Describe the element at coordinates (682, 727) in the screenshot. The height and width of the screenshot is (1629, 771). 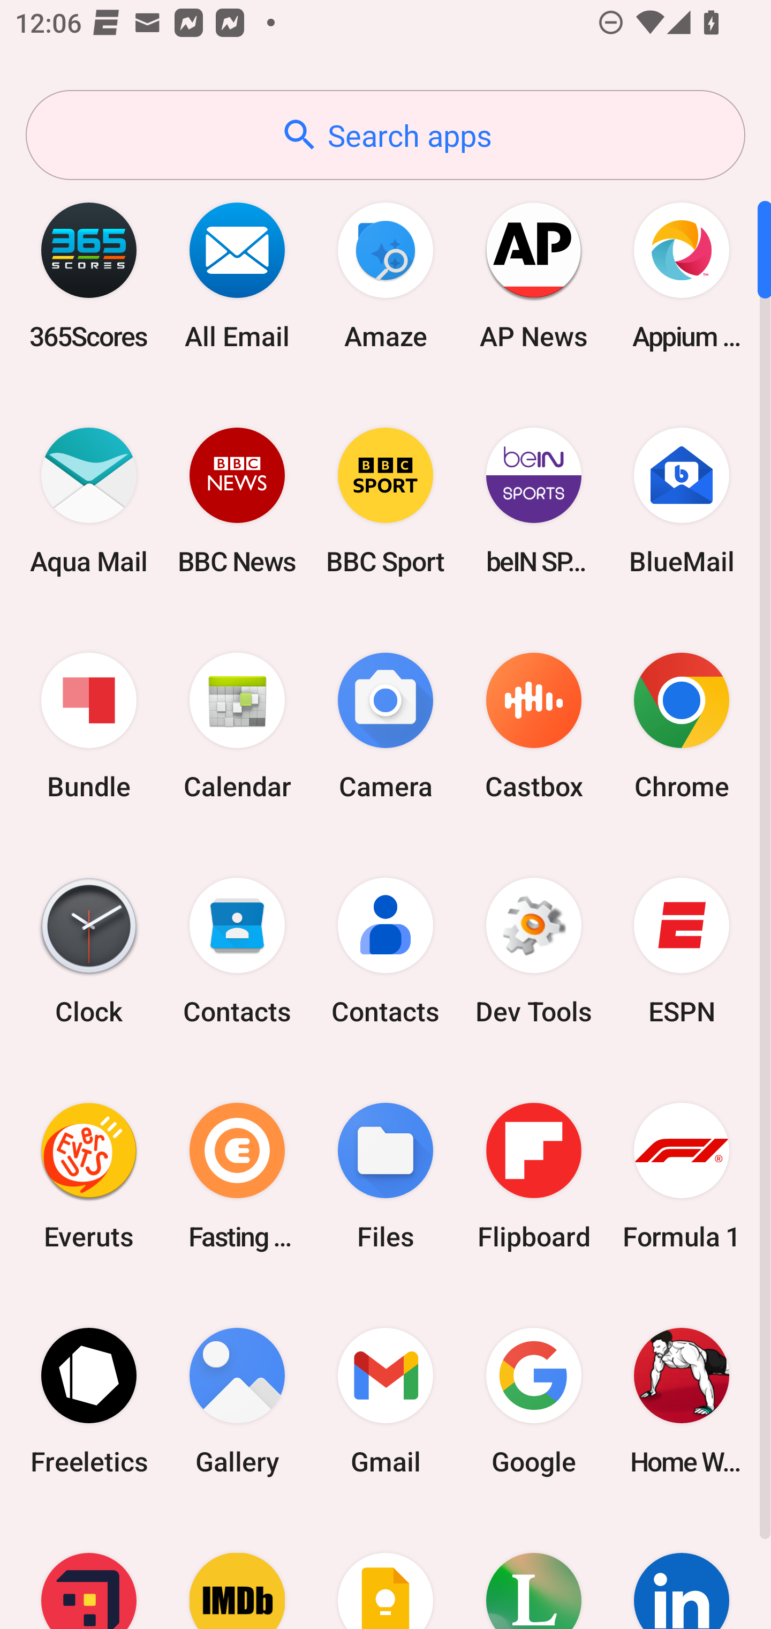
I see `Chrome` at that location.